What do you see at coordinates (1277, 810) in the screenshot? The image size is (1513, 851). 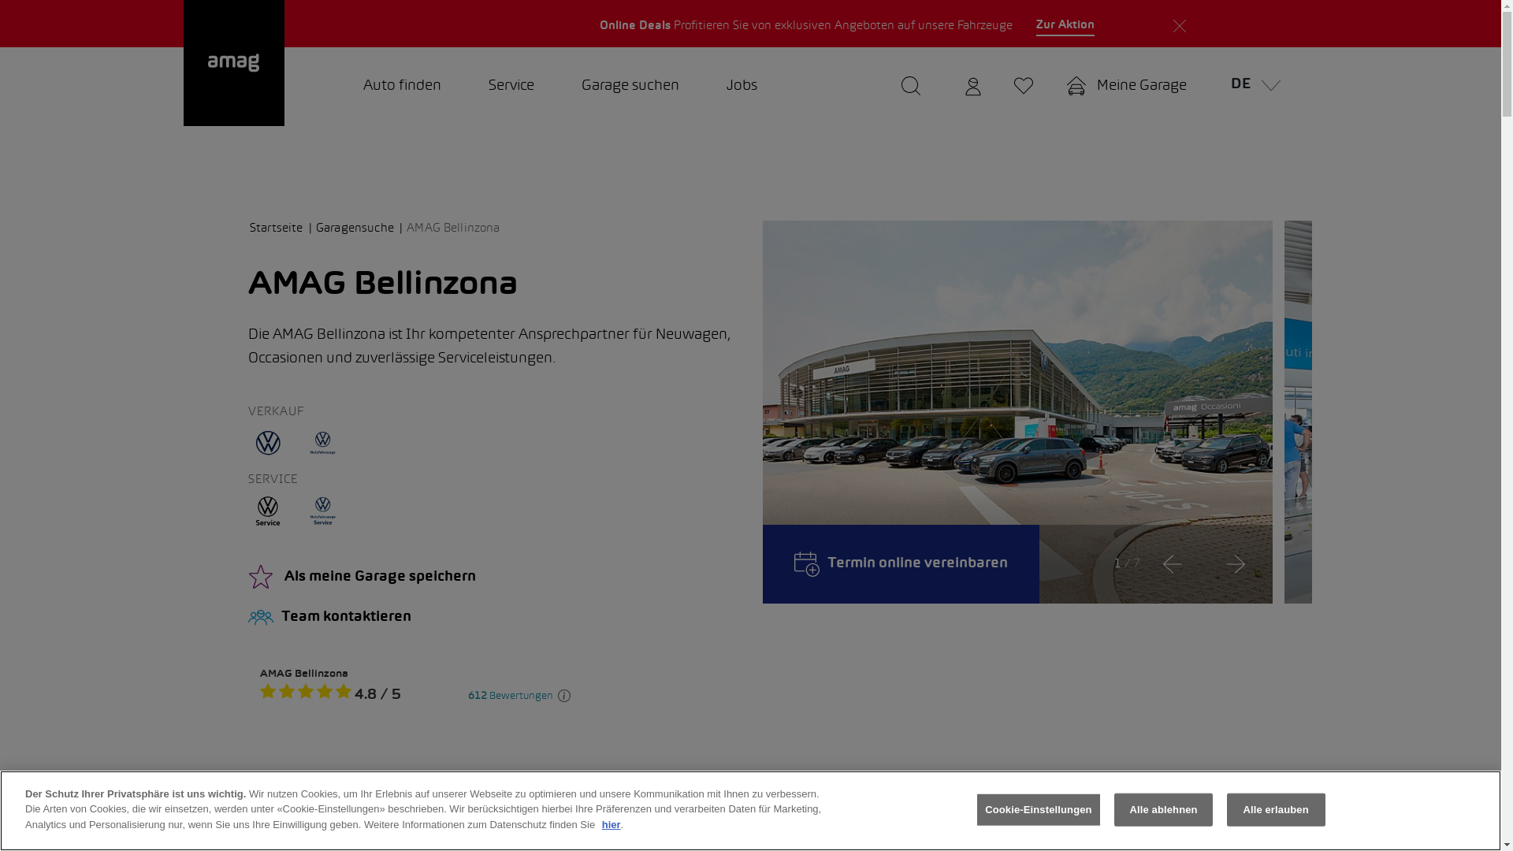 I see `Alle erlauben` at bounding box center [1277, 810].